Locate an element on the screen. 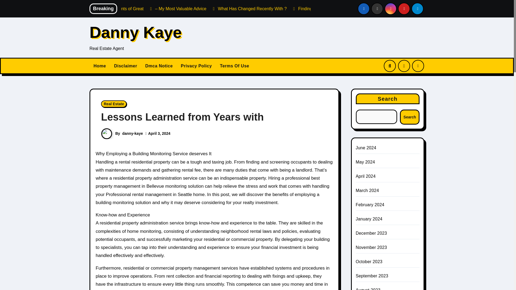  Lessons Learned from Years with is located at coordinates (182, 117).